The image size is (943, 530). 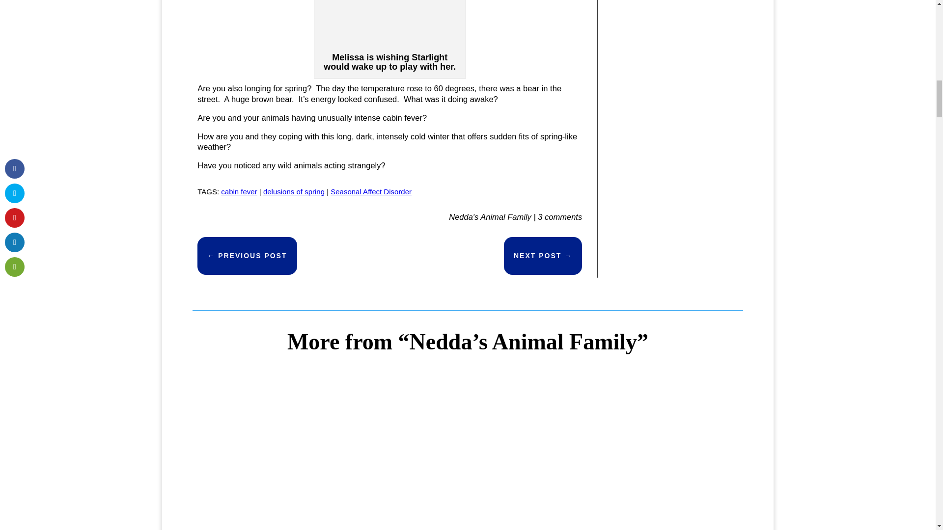 I want to click on Nedda's Animal Family, so click(x=490, y=217).